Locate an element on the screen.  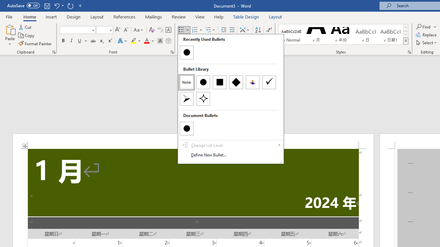
Class: NetUIImage is located at coordinates (406, 41).